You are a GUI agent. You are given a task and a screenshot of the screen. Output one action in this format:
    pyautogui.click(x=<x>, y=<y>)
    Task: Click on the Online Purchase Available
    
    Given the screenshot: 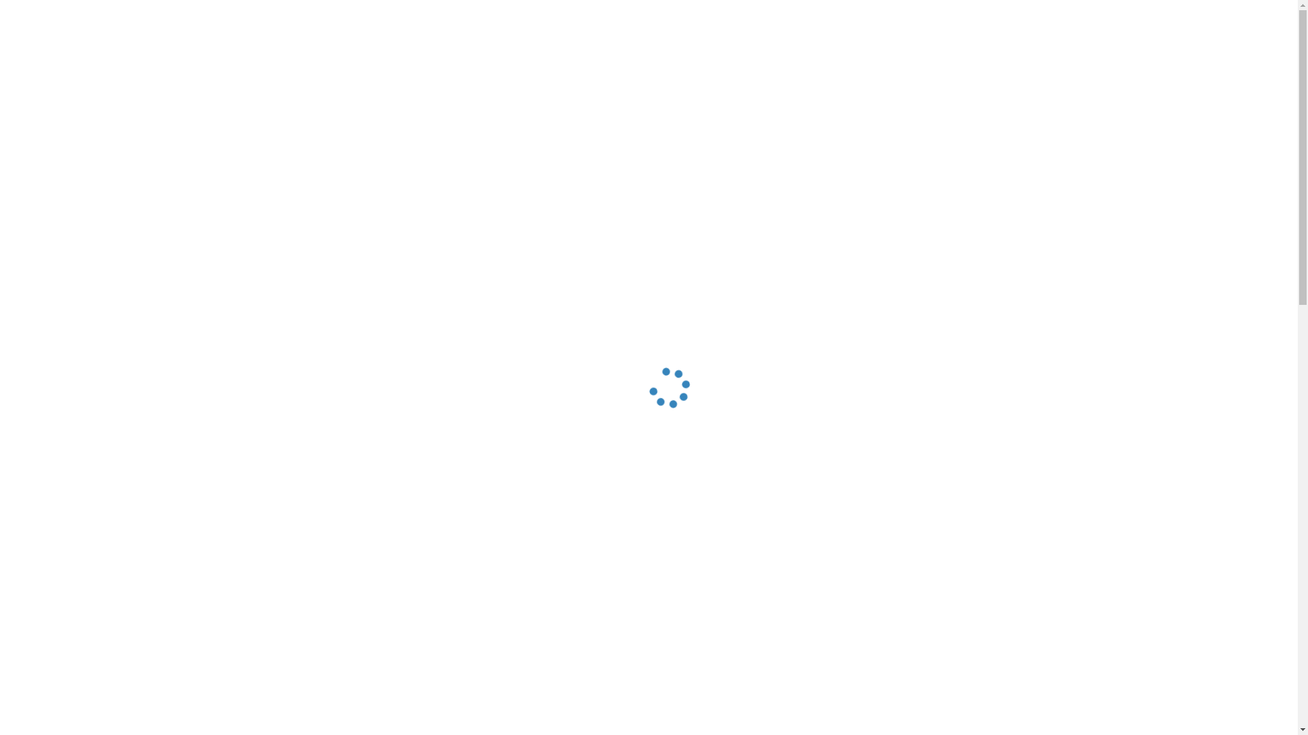 What is the action you would take?
    pyautogui.click(x=611, y=693)
    